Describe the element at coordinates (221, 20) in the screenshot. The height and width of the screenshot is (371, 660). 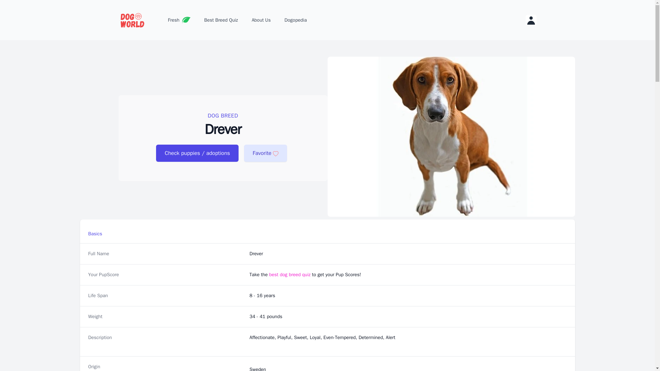
I see `Best Breed Quiz` at that location.